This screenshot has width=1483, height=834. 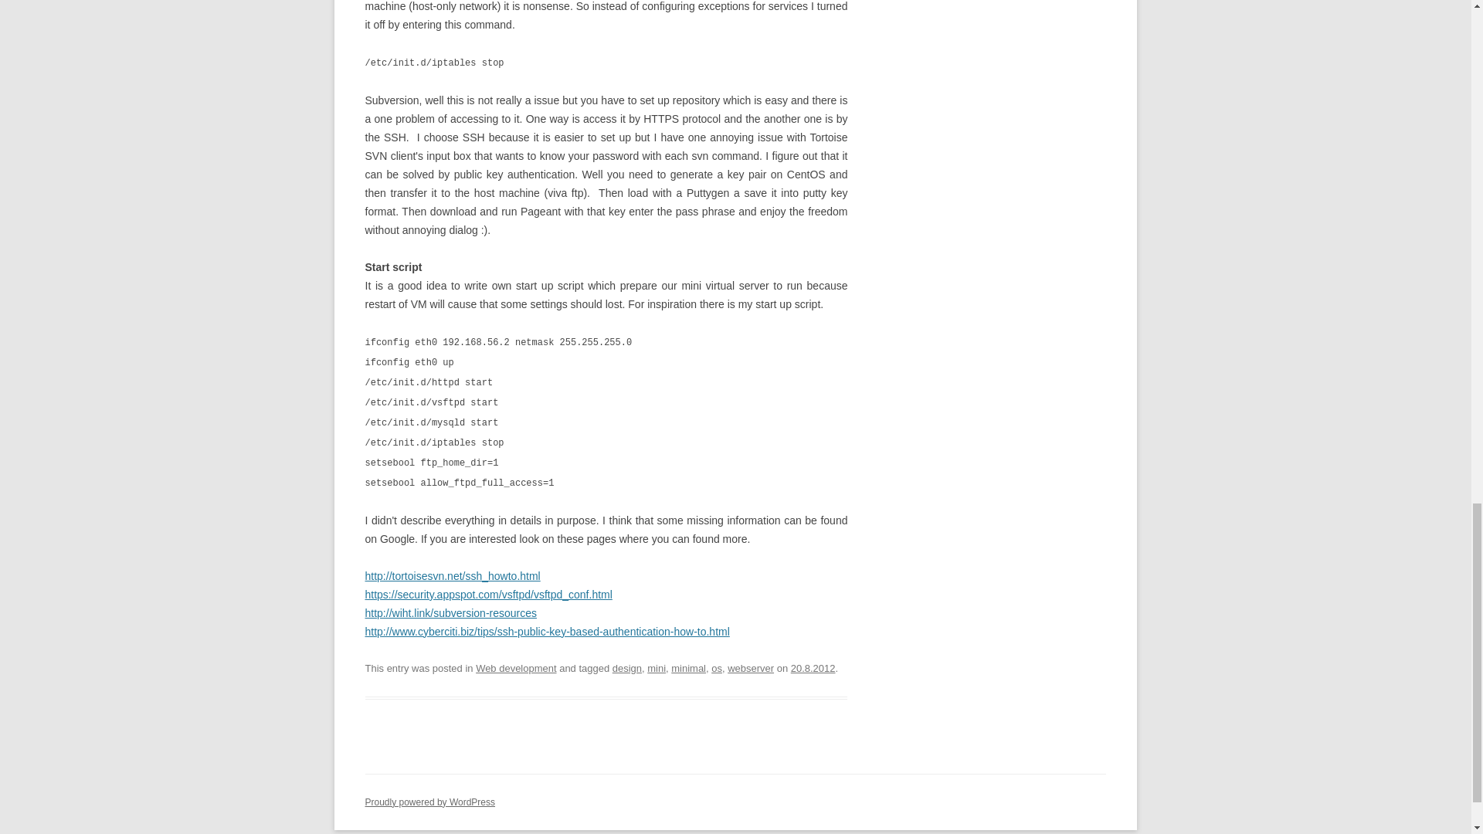 I want to click on Semantic Personal Publishing Platform, so click(x=429, y=802).